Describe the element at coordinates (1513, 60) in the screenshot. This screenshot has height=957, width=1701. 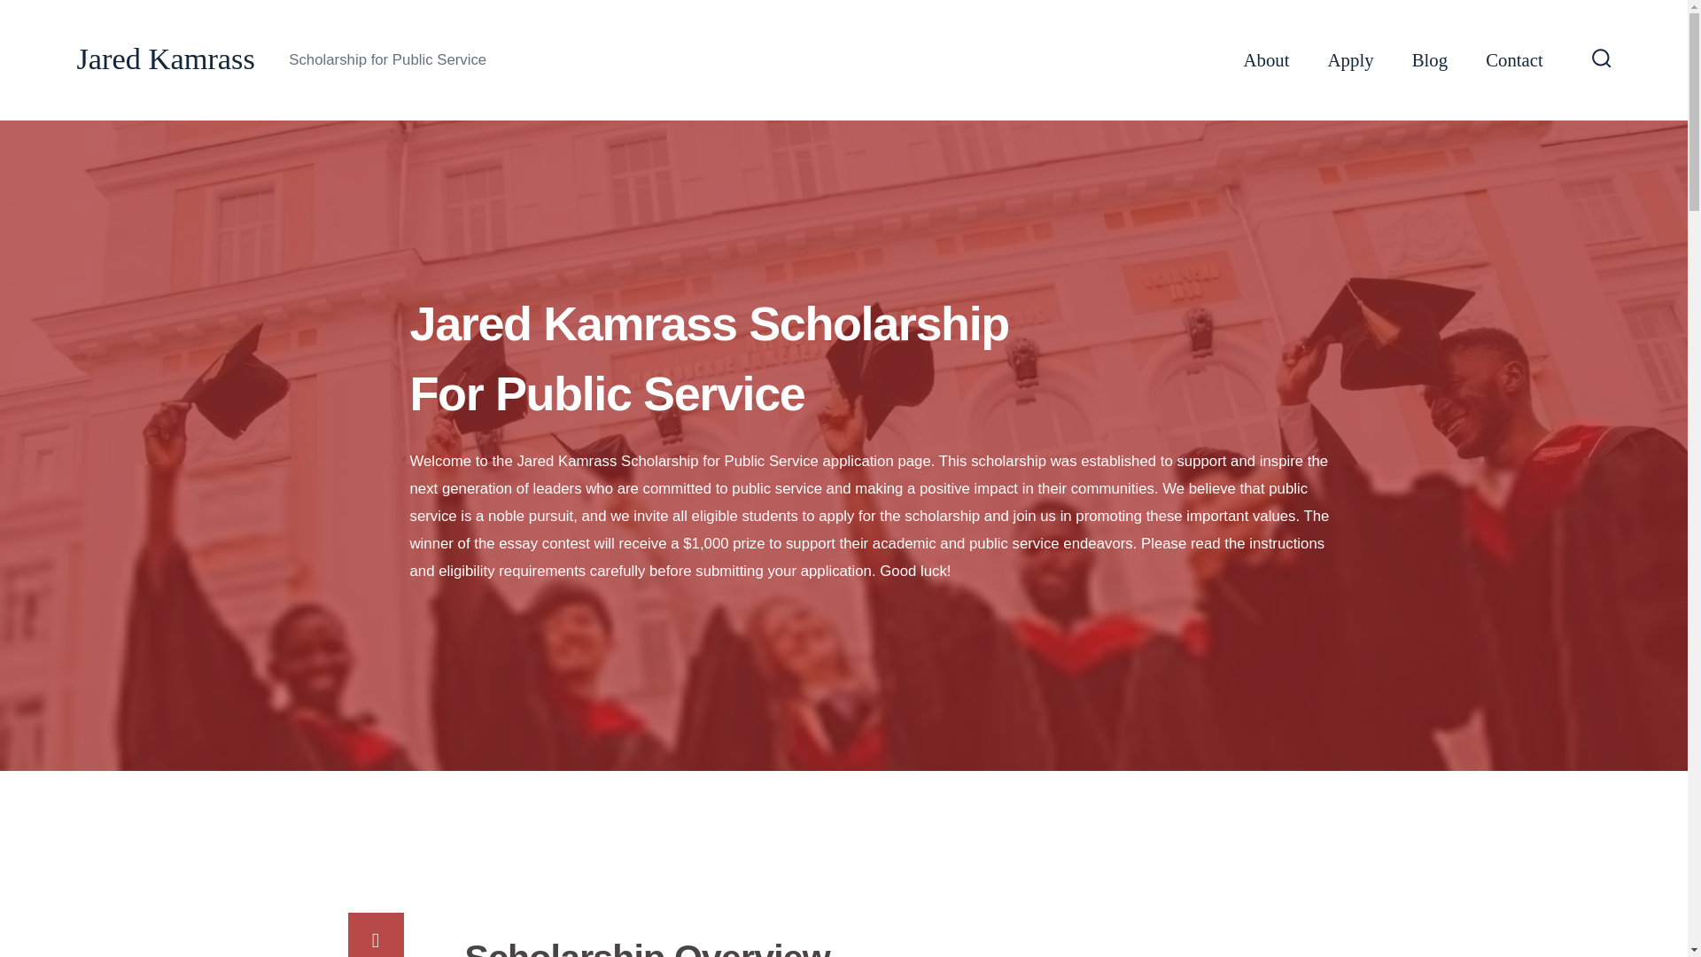
I see `Contact` at that location.